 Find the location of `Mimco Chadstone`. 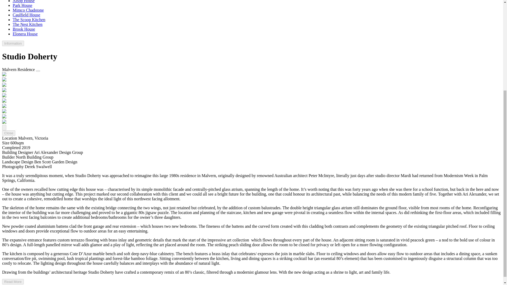

Mimco Chadstone is located at coordinates (28, 10).